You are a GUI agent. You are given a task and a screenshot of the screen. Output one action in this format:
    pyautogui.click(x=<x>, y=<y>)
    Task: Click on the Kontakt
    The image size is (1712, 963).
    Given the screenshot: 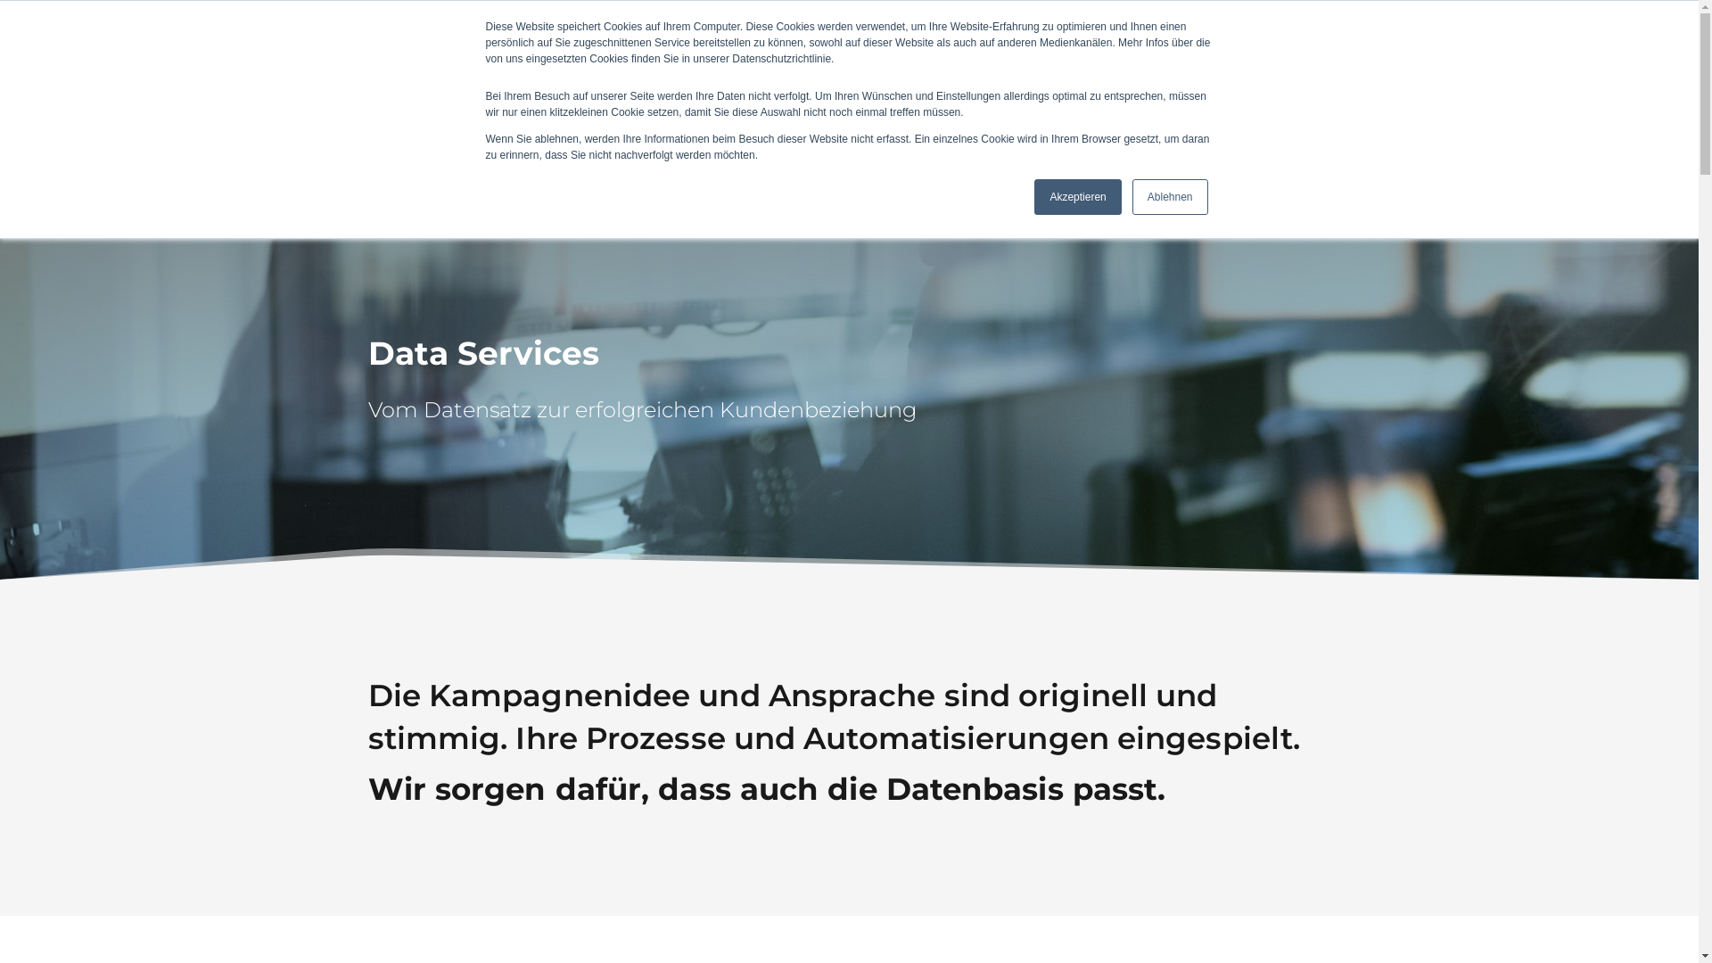 What is the action you would take?
    pyautogui.click(x=1179, y=70)
    